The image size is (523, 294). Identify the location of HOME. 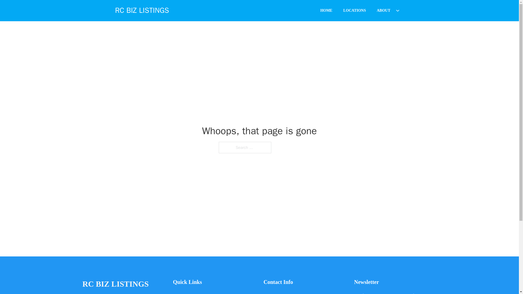
(326, 10).